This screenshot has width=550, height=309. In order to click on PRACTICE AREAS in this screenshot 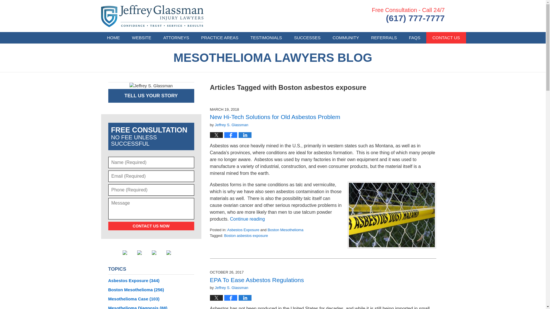, I will do `click(219, 38)`.